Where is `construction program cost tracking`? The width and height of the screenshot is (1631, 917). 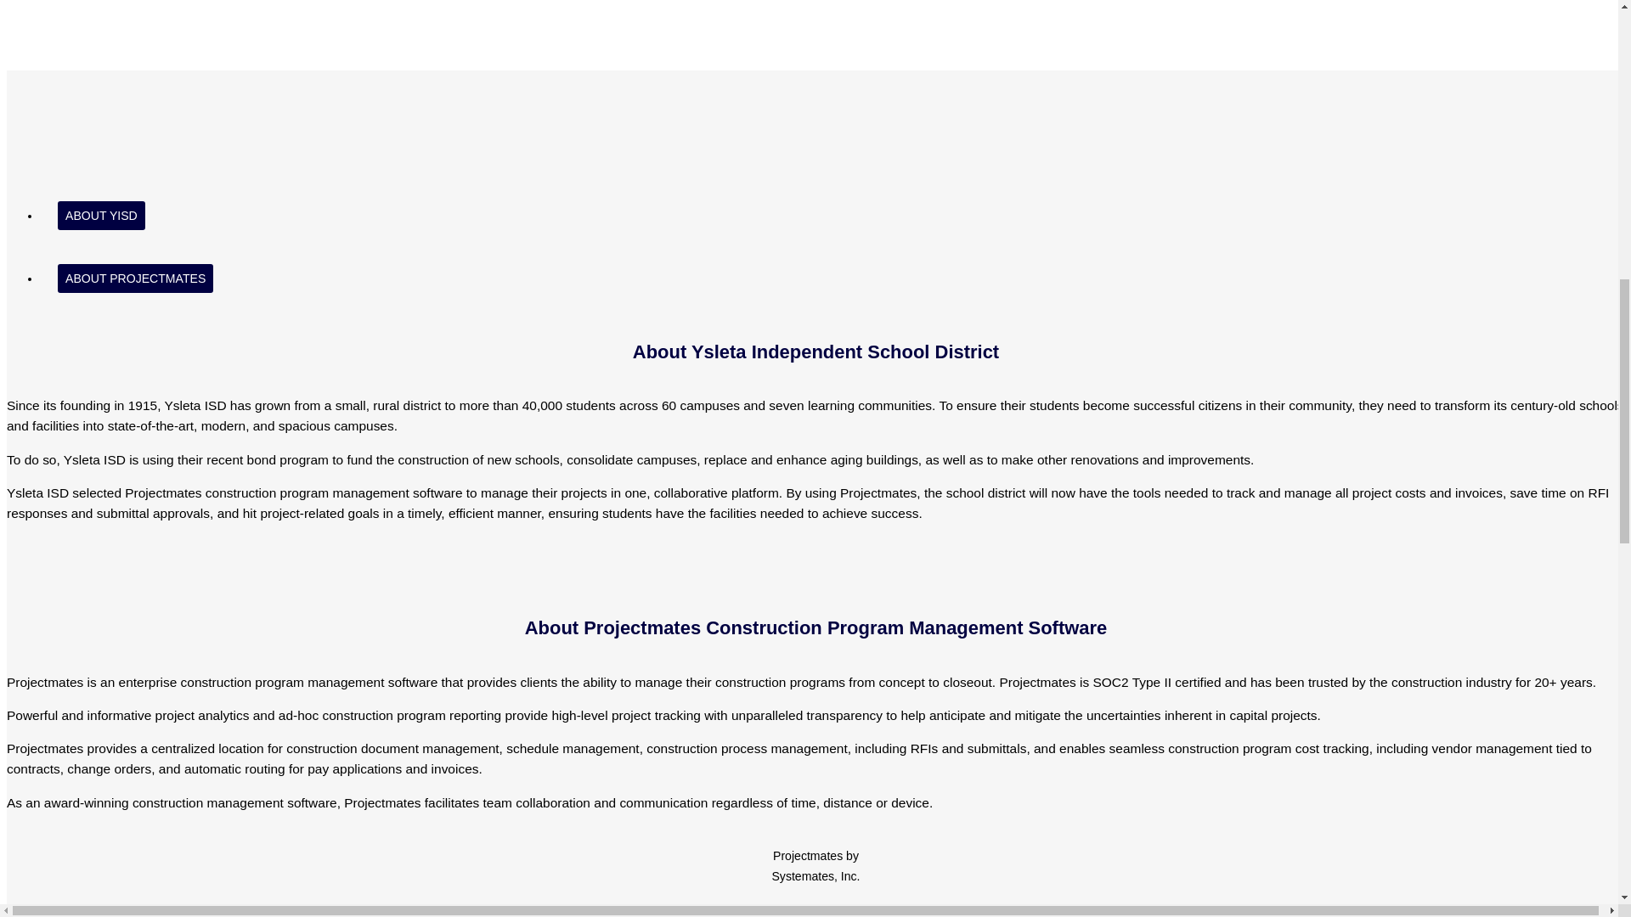 construction program cost tracking is located at coordinates (1267, 747).